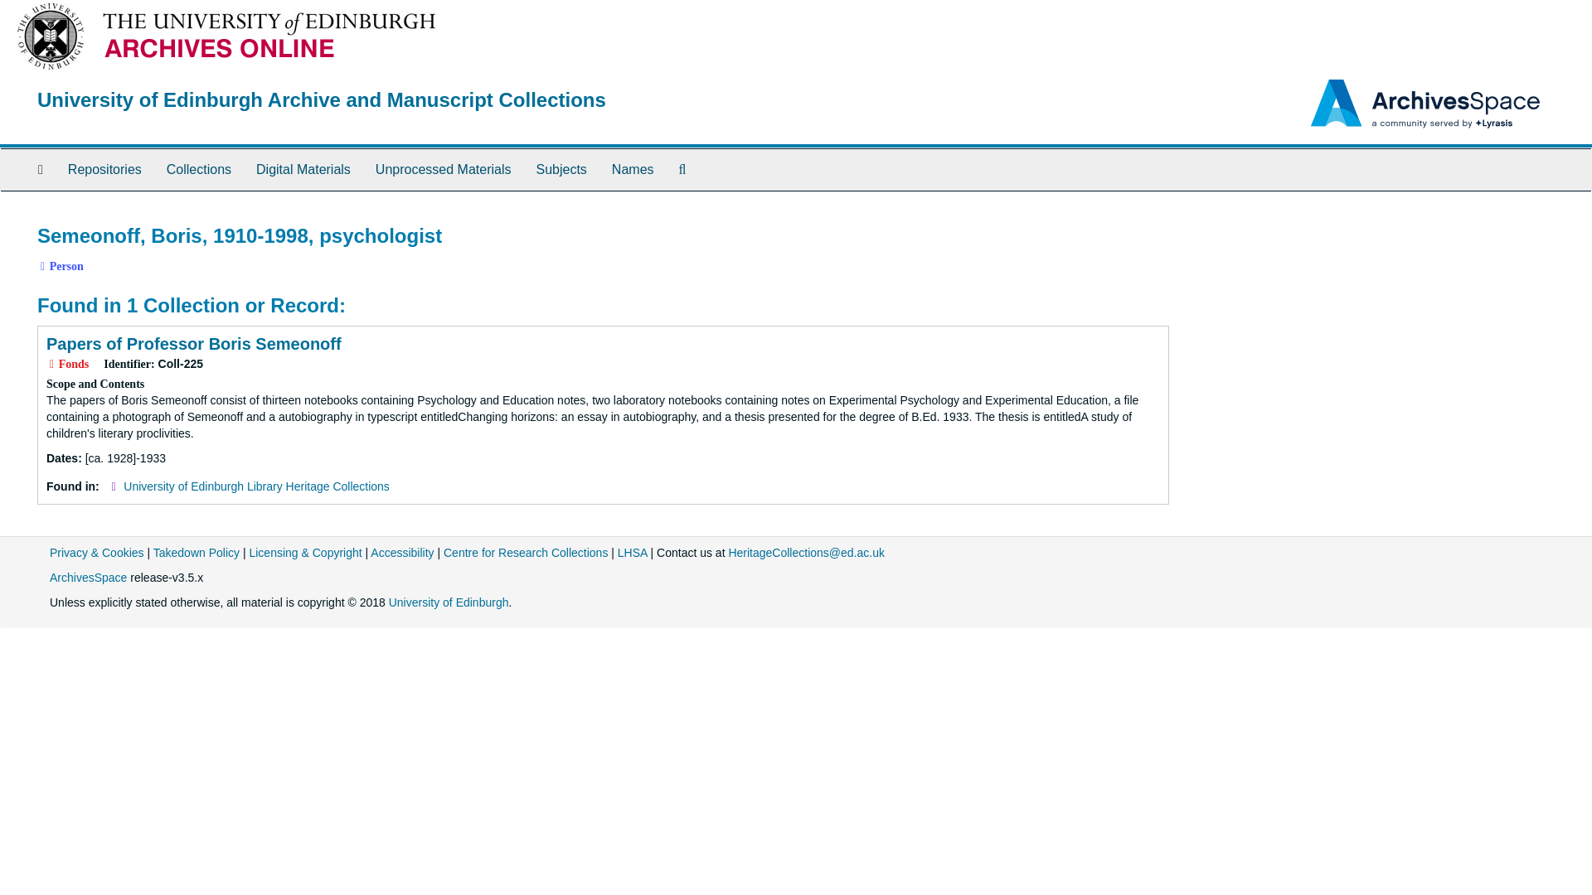  I want to click on Page Actions, so click(1245, 217).